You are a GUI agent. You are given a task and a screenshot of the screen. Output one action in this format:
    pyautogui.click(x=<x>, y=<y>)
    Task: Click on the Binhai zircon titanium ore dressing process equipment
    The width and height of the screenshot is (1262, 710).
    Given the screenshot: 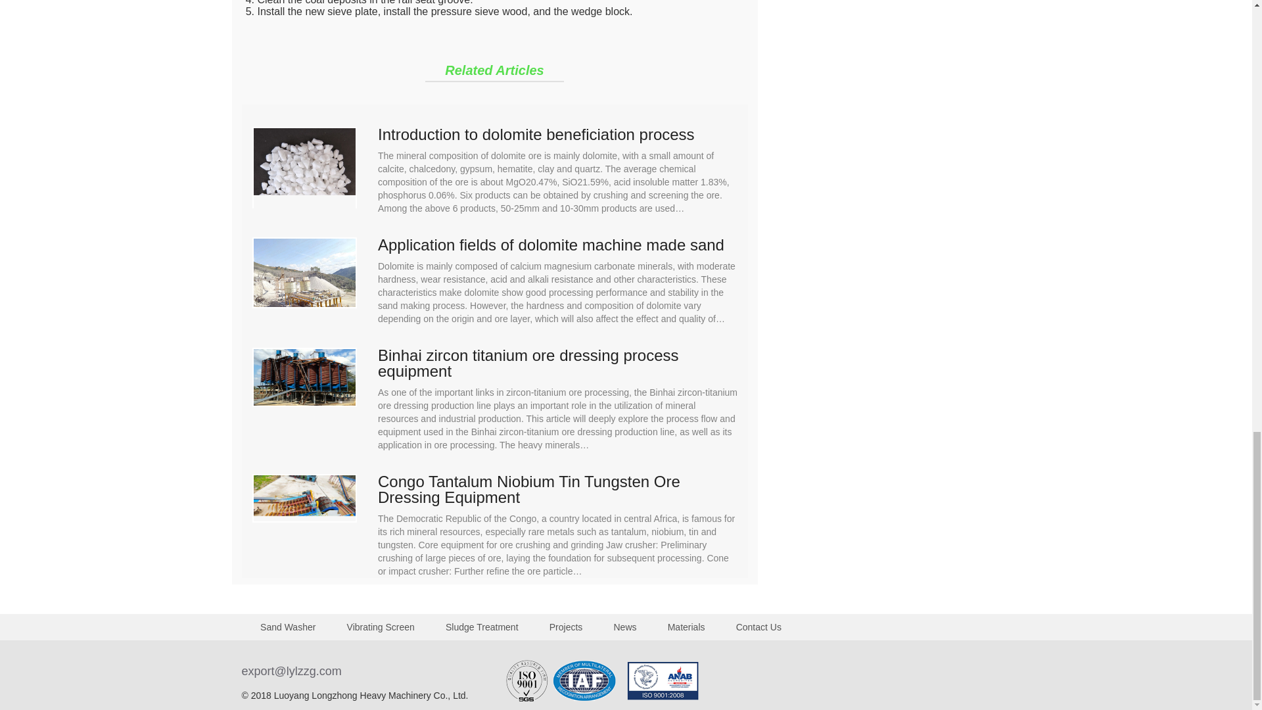 What is the action you would take?
    pyautogui.click(x=557, y=363)
    